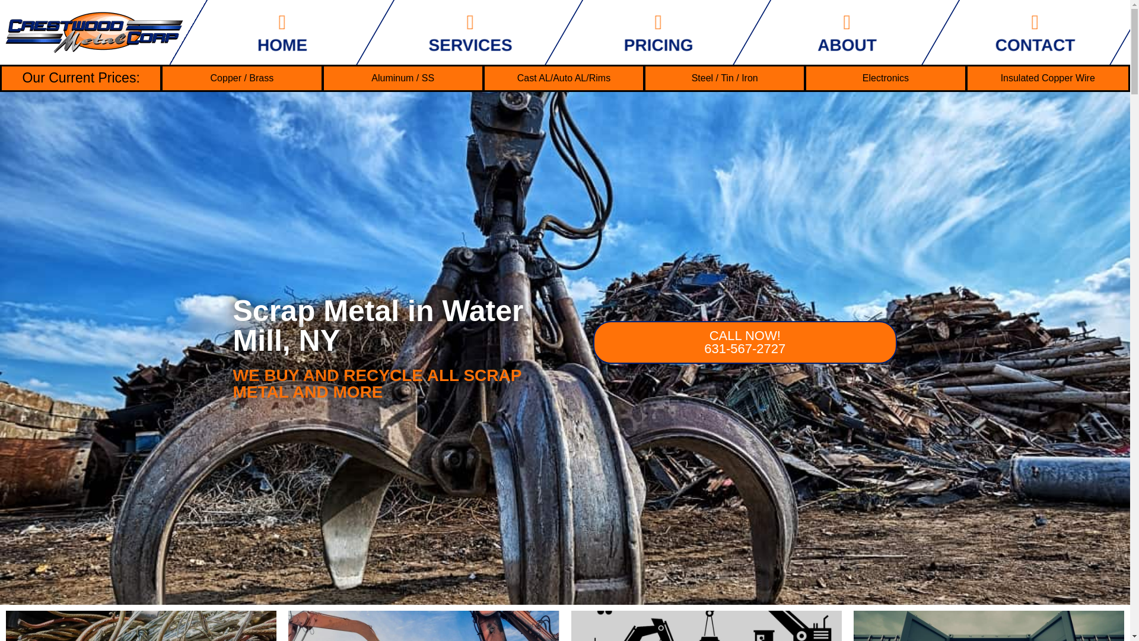 This screenshot has height=641, width=1139. Describe the element at coordinates (831, 32) in the screenshot. I see `ABOUT` at that location.